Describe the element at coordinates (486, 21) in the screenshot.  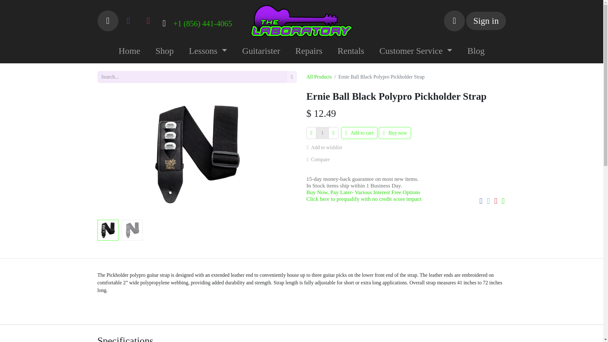
I see `Sign in` at that location.